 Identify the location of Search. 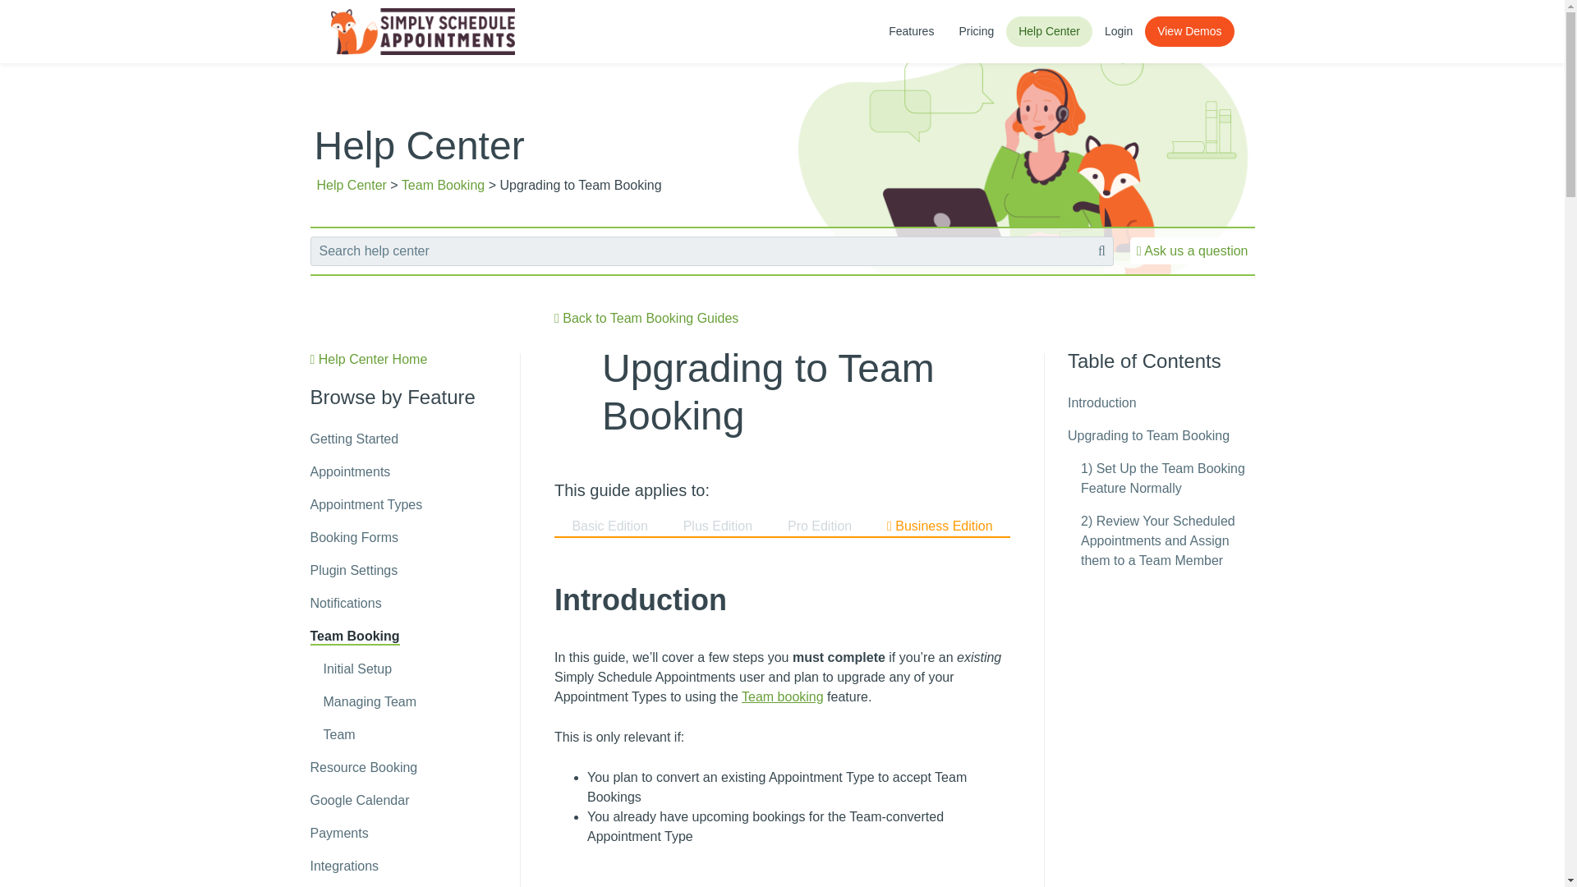
(38, 15).